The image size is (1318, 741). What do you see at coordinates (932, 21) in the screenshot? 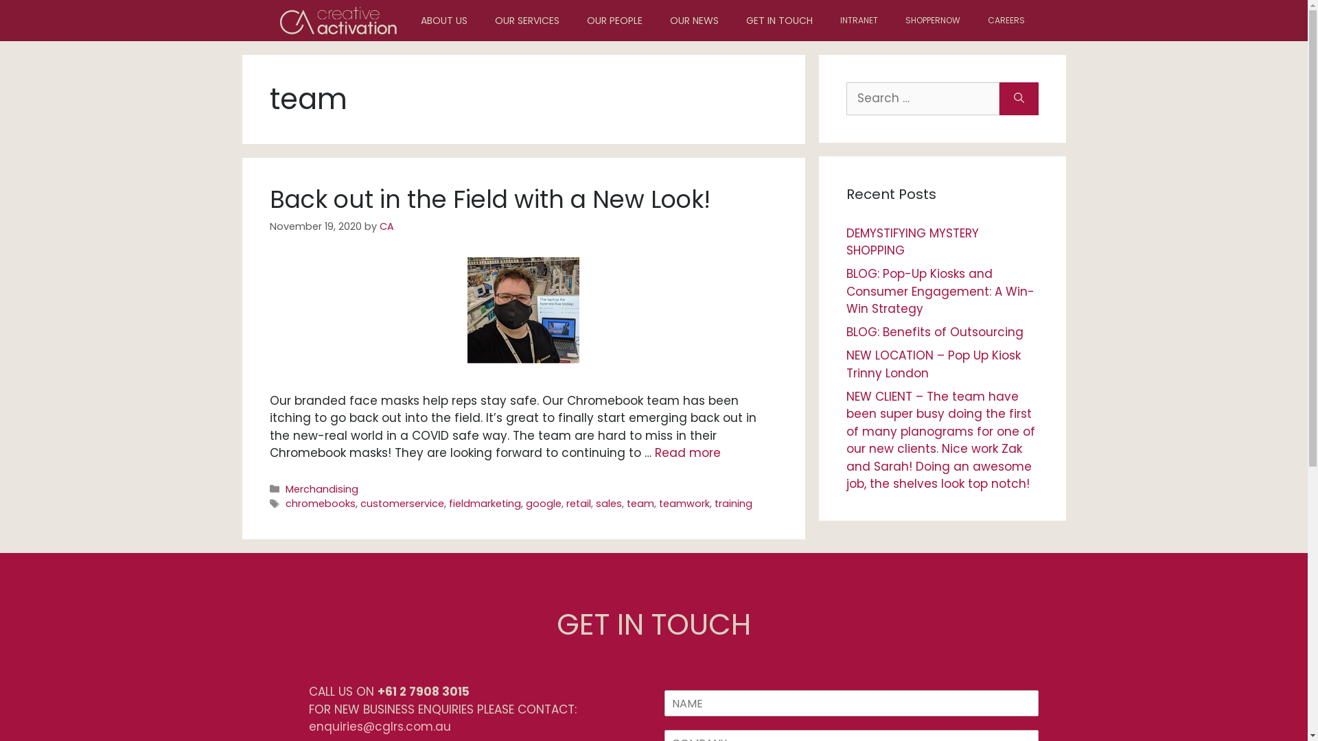
I see `SHOPPERNOW` at bounding box center [932, 21].